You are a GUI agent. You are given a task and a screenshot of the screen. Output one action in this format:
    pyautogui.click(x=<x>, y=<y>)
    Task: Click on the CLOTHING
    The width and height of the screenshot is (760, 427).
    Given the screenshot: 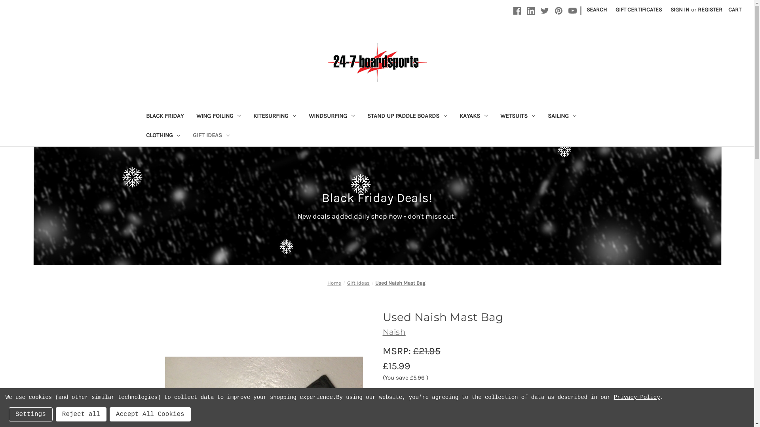 What is the action you would take?
    pyautogui.click(x=163, y=136)
    